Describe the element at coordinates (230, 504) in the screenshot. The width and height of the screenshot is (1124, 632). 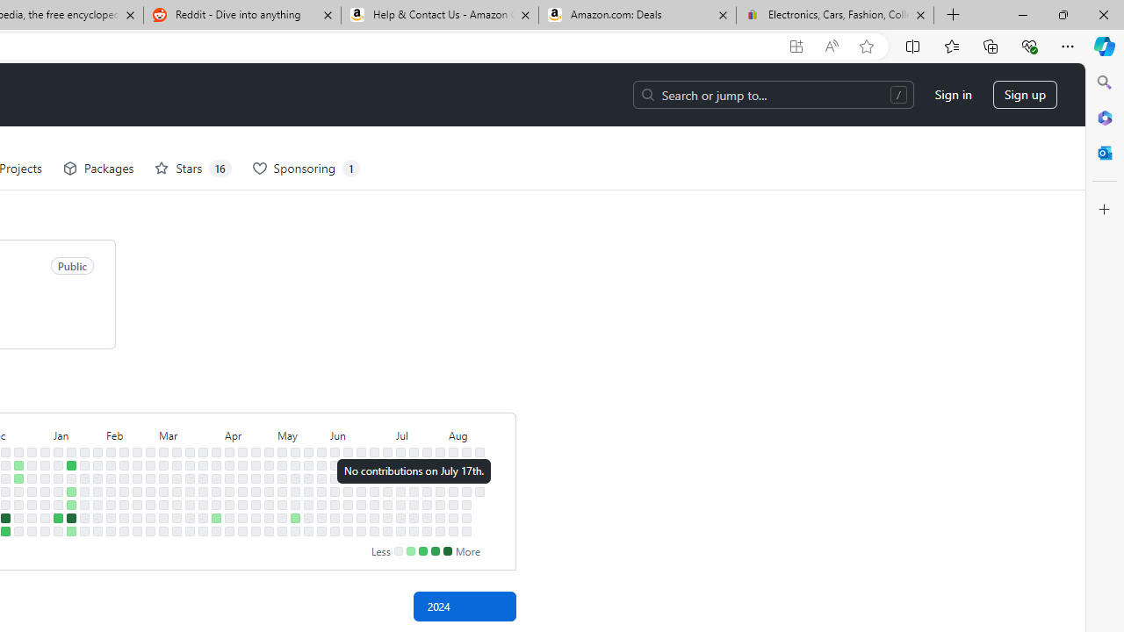
I see `No contributions on April 11th.` at that location.